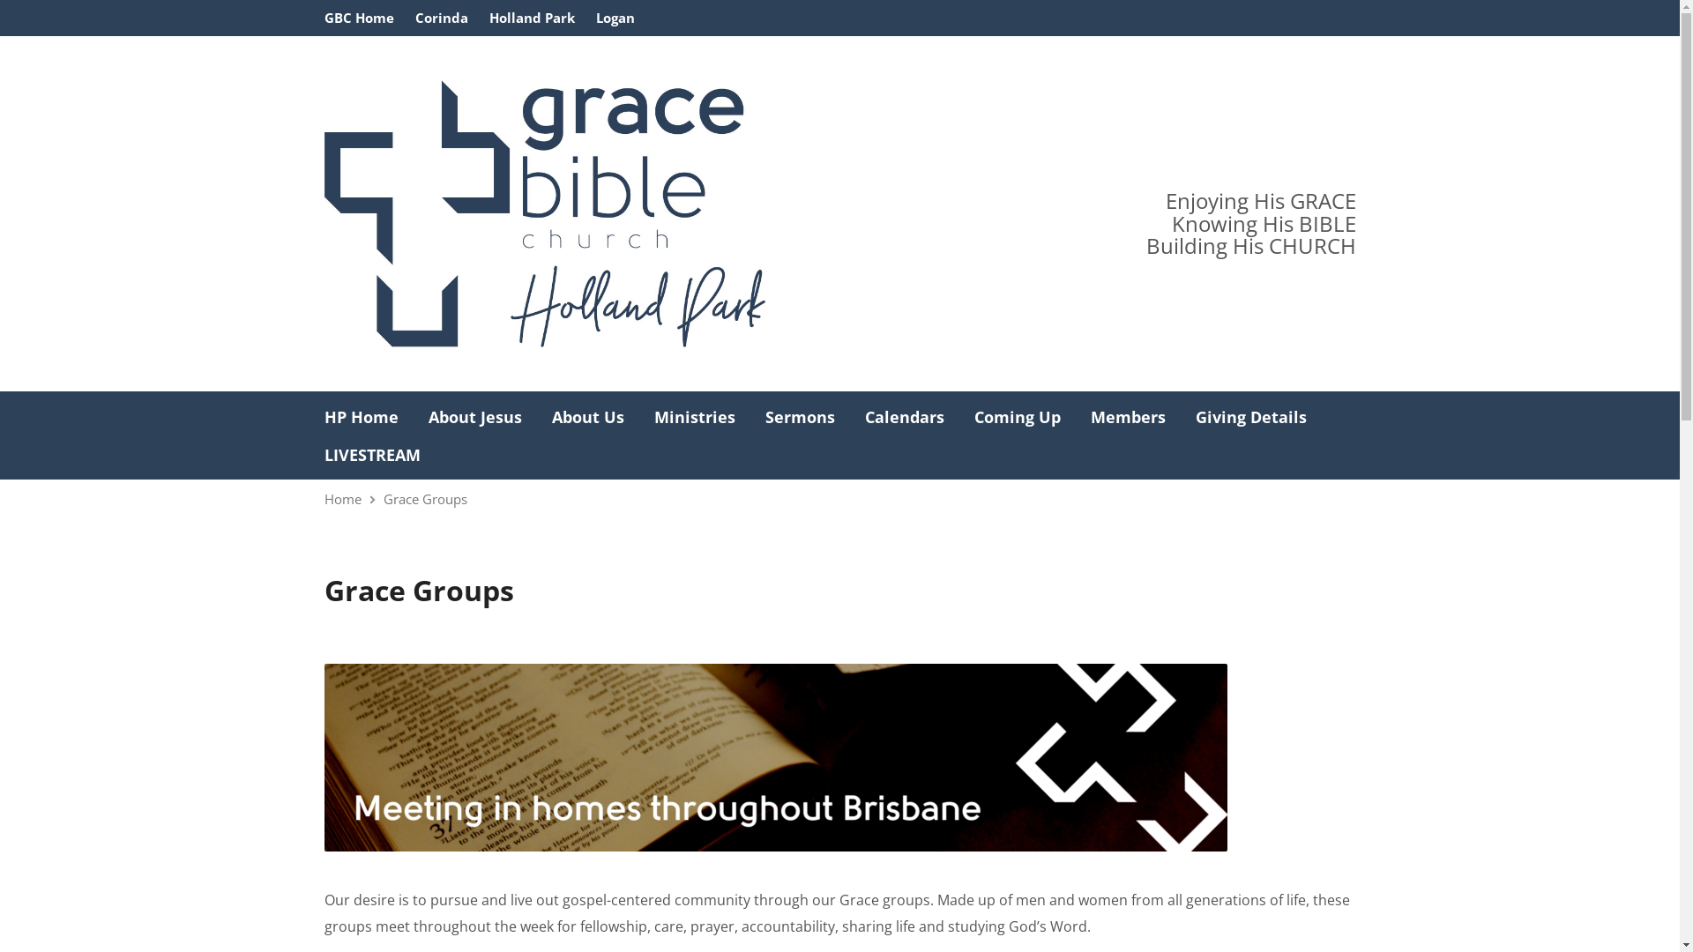 The image size is (1693, 952). I want to click on Ministries, so click(695, 417).